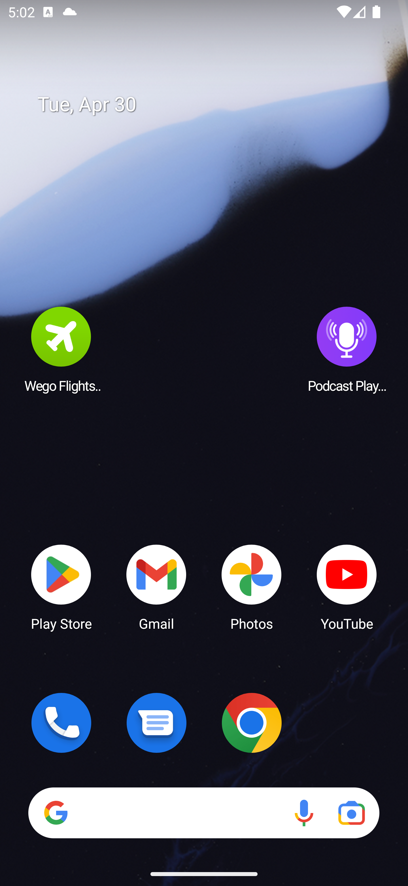  What do you see at coordinates (212, 105) in the screenshot?
I see `Tue, Apr 30` at bounding box center [212, 105].